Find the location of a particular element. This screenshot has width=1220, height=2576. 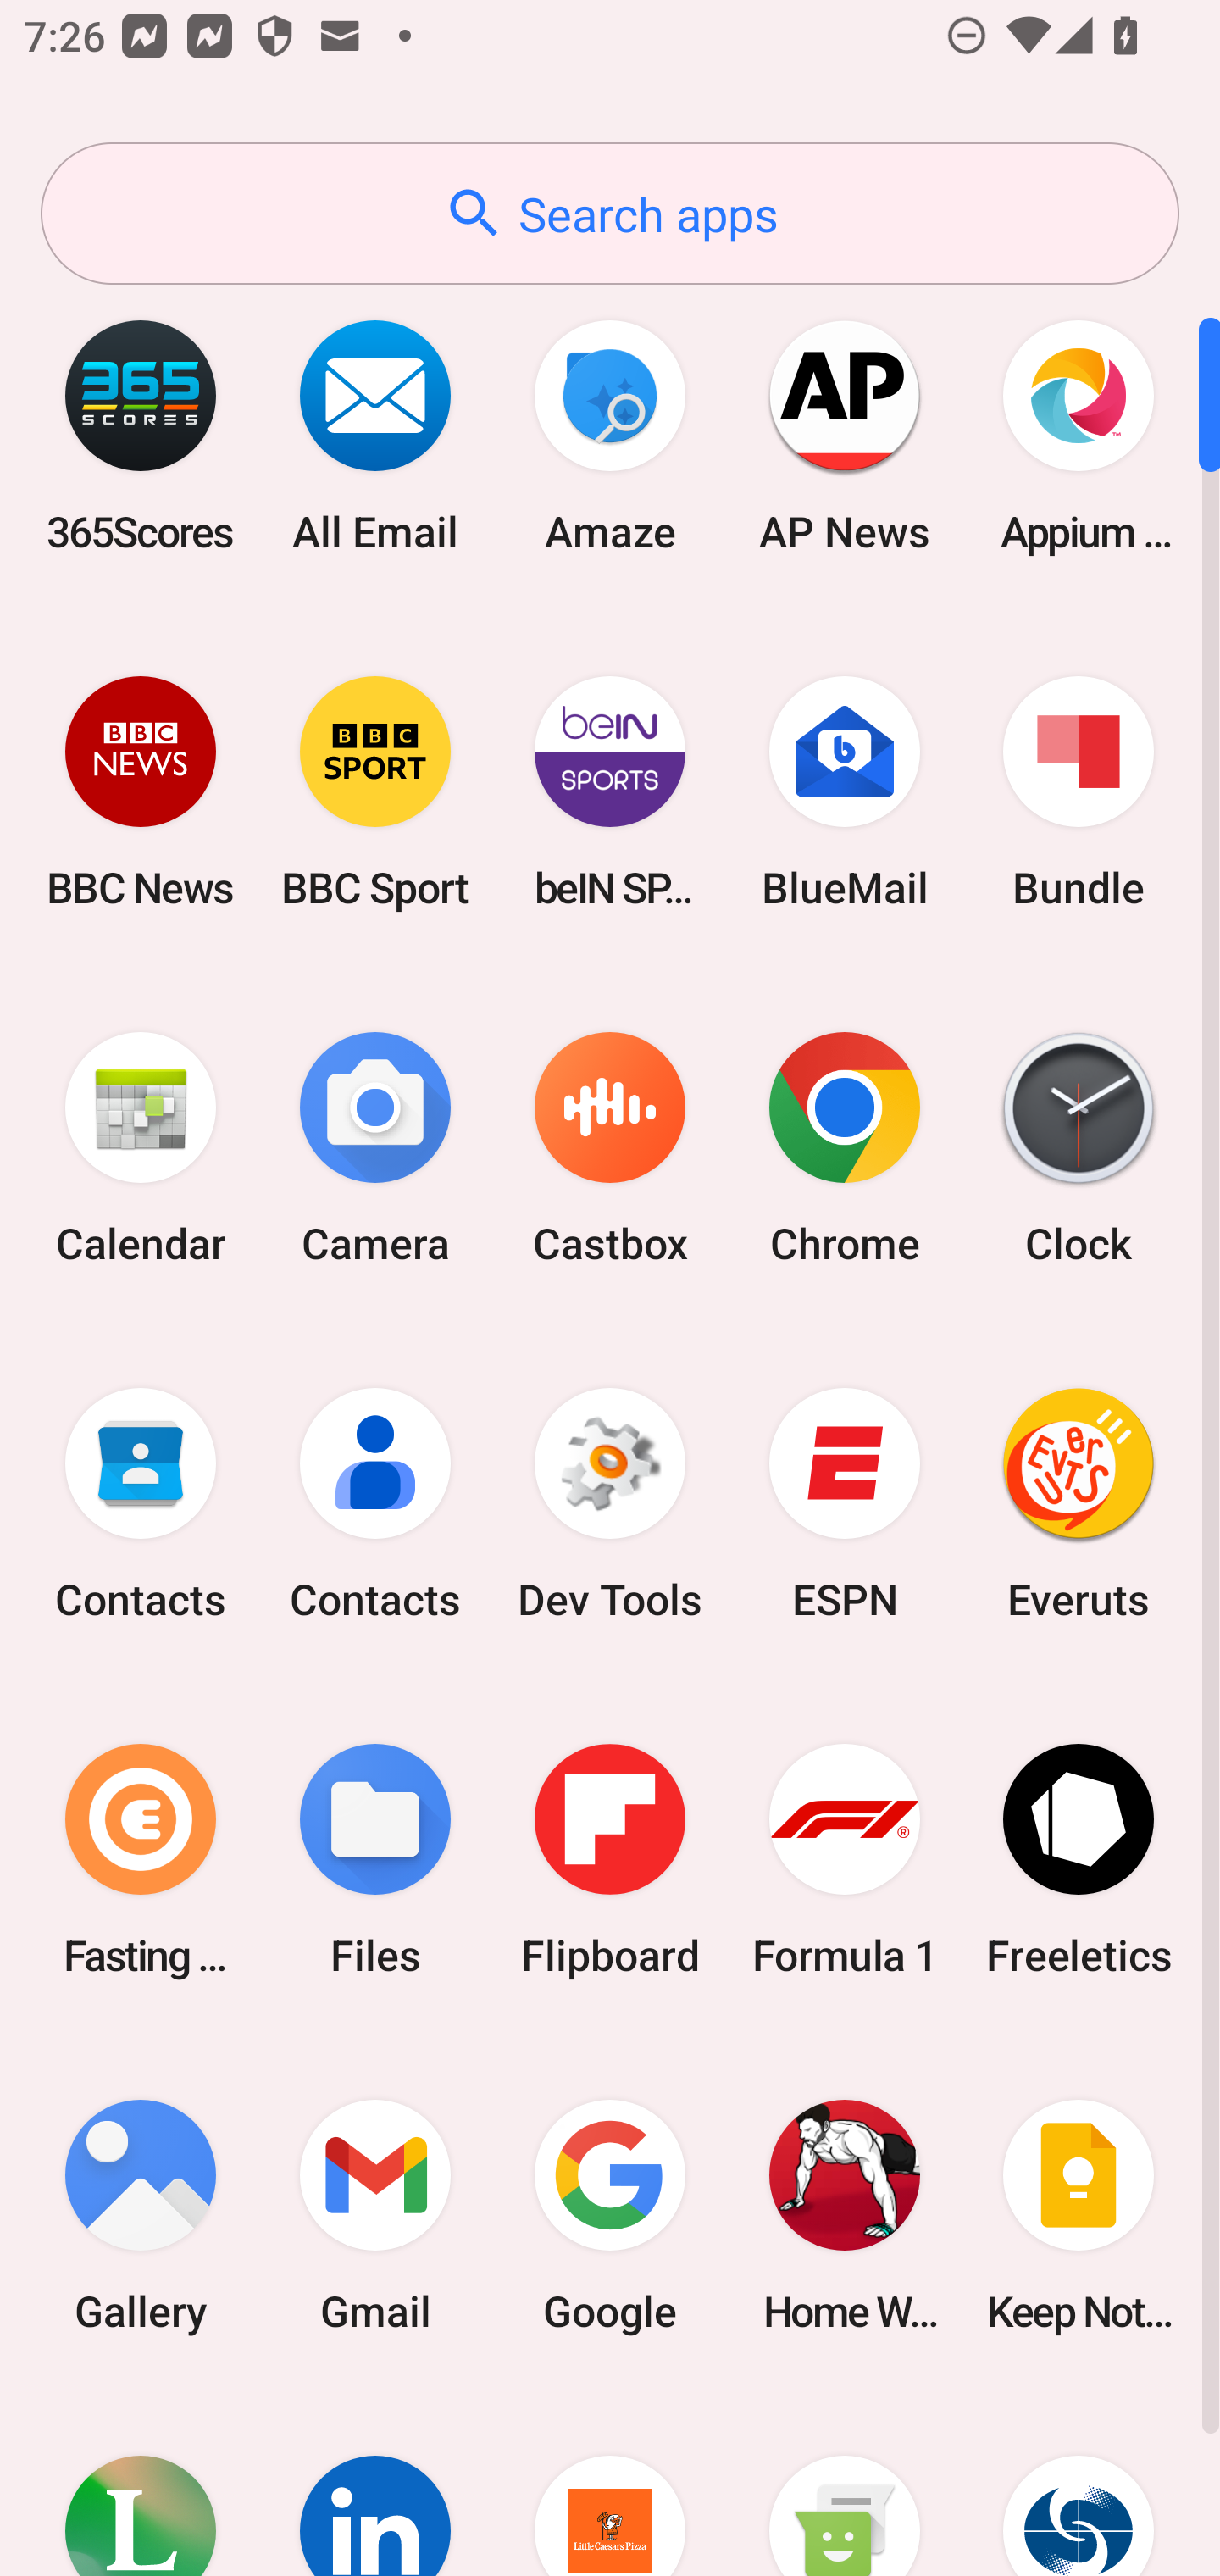

BBC Sport is located at coordinates (375, 791).